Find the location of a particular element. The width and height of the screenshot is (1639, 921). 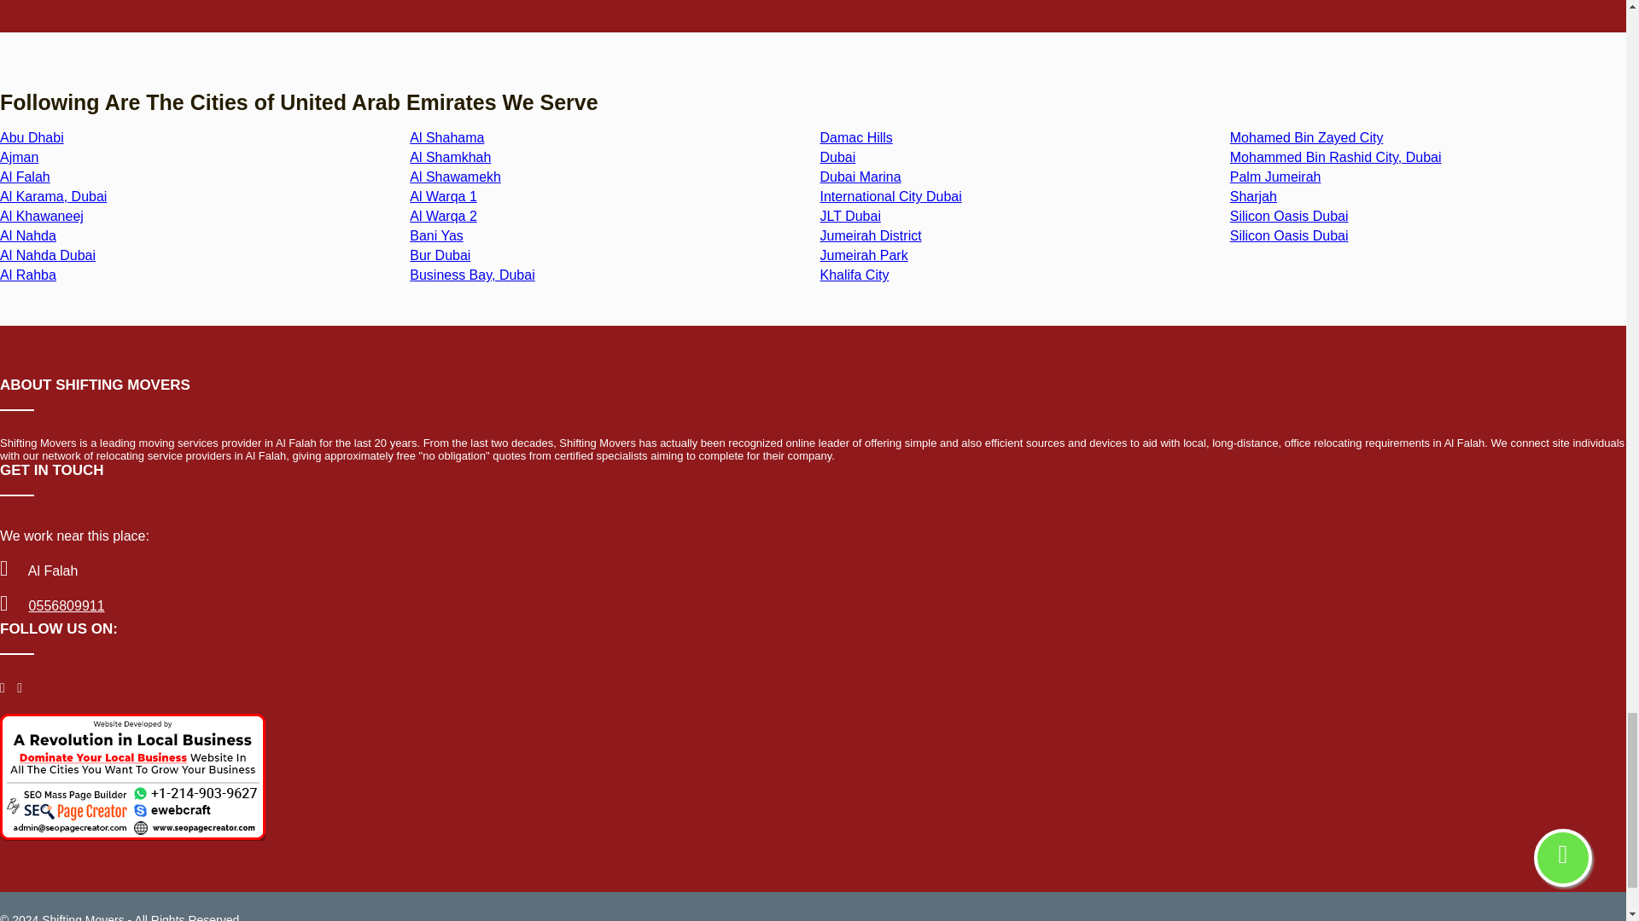

Al Khawaneej is located at coordinates (41, 217).